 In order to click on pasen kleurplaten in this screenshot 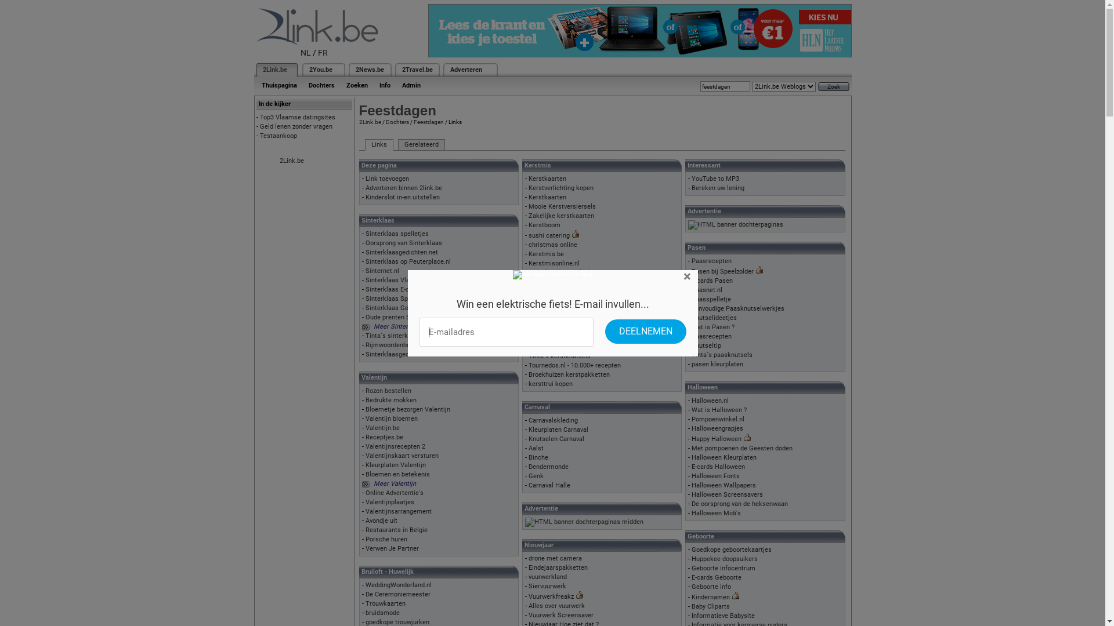, I will do `click(717, 364)`.